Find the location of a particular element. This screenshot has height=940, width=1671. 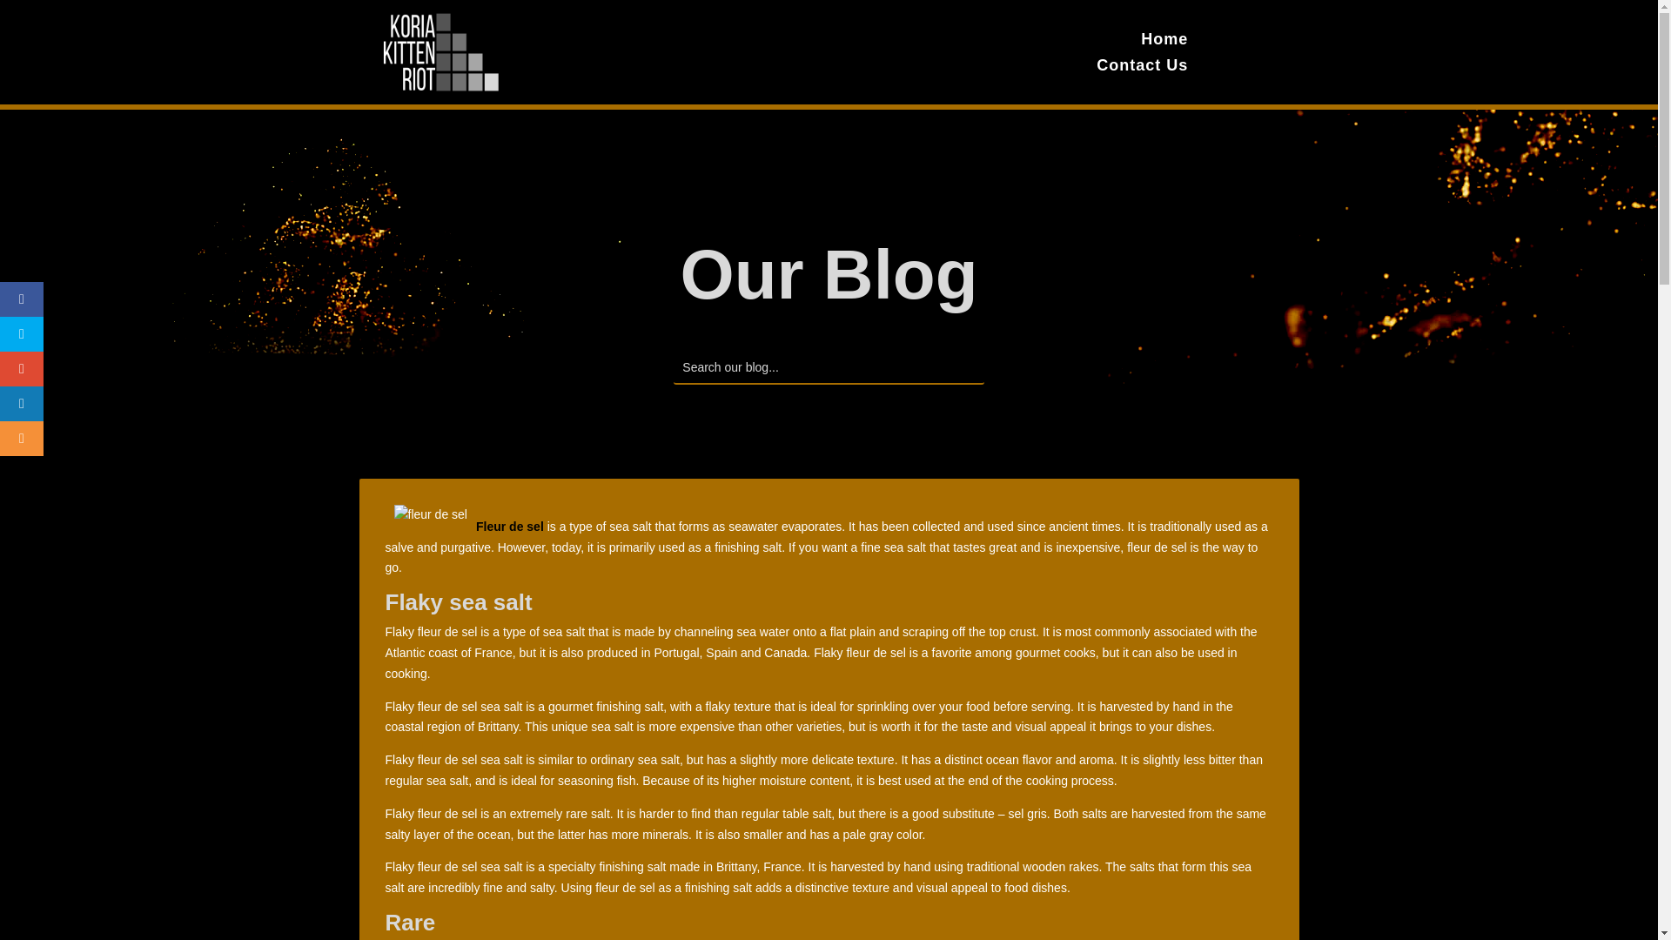

Search is located at coordinates (28, 16).